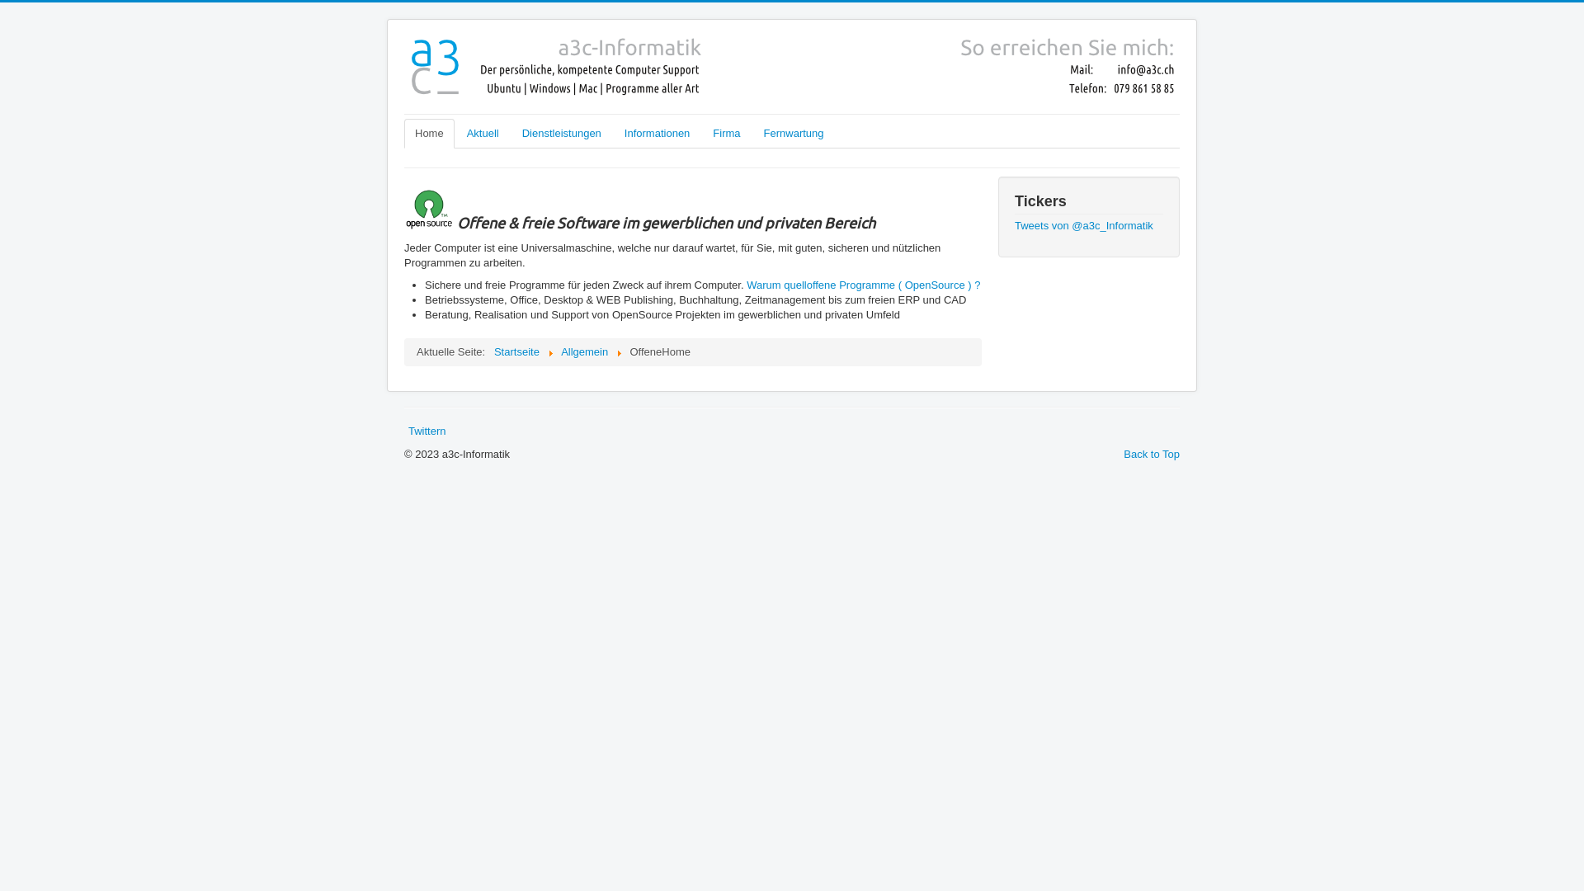  Describe the element at coordinates (726, 134) in the screenshot. I see `Firma` at that location.